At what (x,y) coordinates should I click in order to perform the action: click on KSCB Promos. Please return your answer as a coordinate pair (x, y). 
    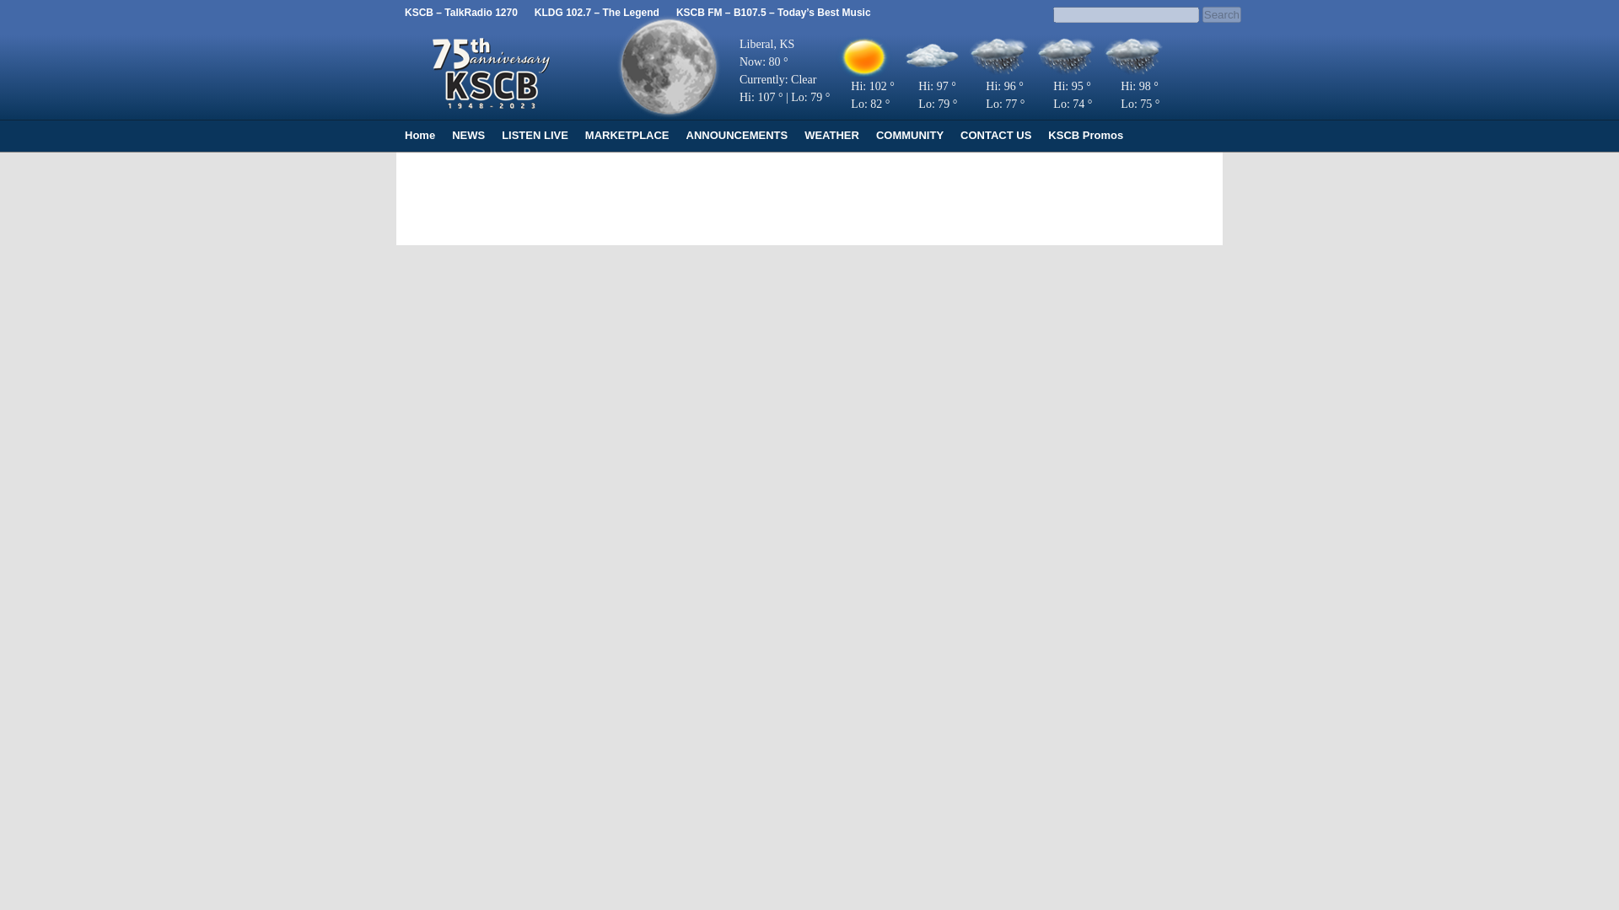
    Looking at the image, I should click on (1085, 135).